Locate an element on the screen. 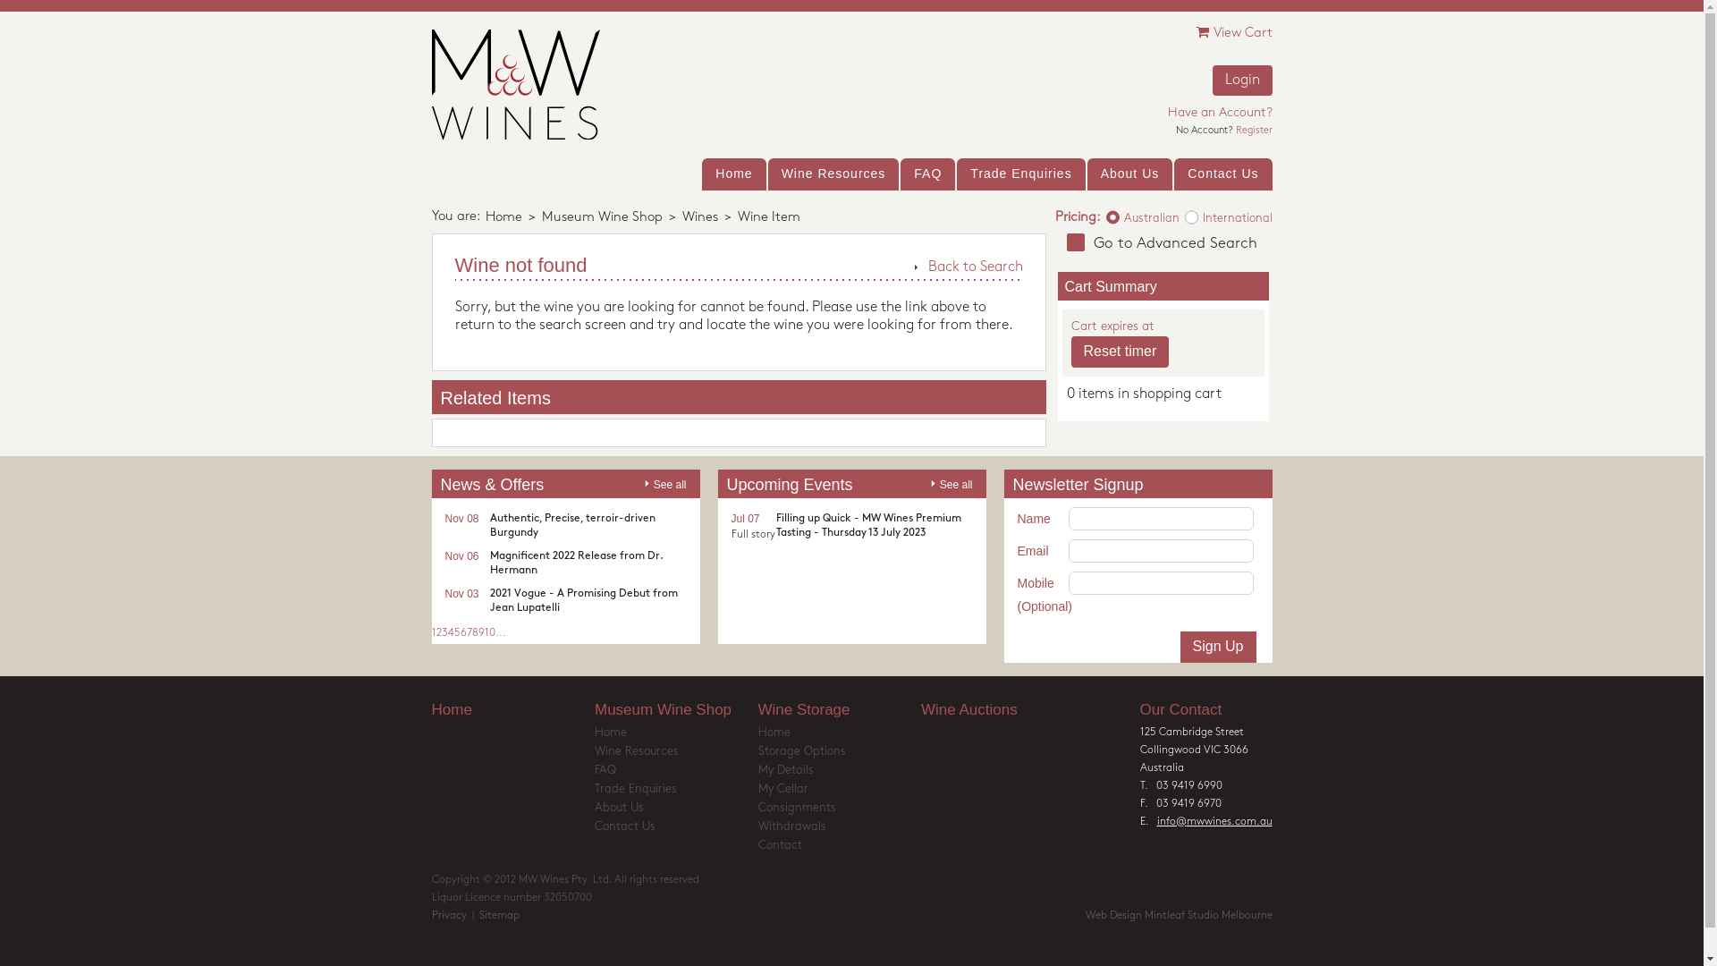 This screenshot has height=966, width=1717. Home is located at coordinates (733, 174).